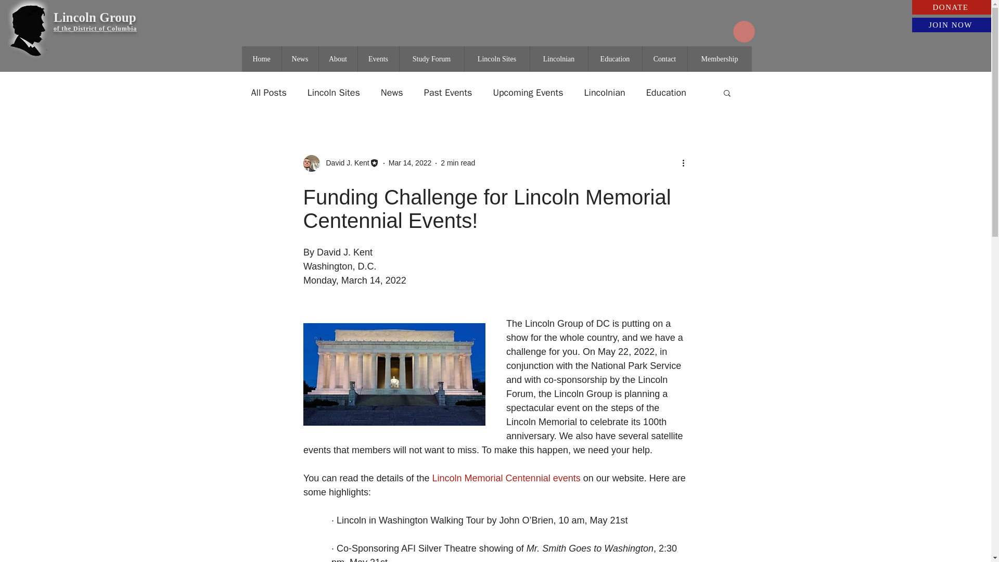 This screenshot has width=999, height=562. Describe the element at coordinates (268, 93) in the screenshot. I see `All Posts` at that location.